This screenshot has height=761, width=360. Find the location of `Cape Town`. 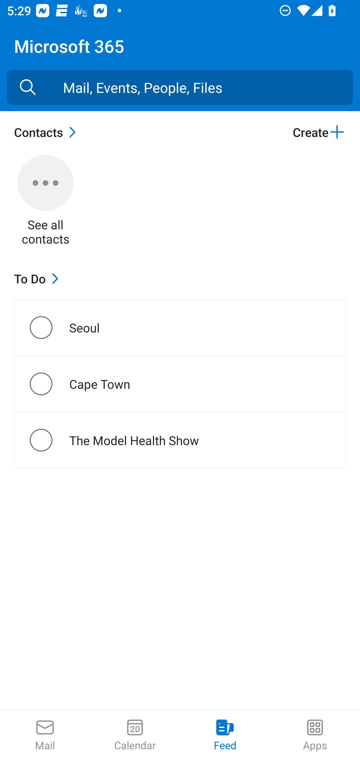

Cape Town is located at coordinates (49, 384).